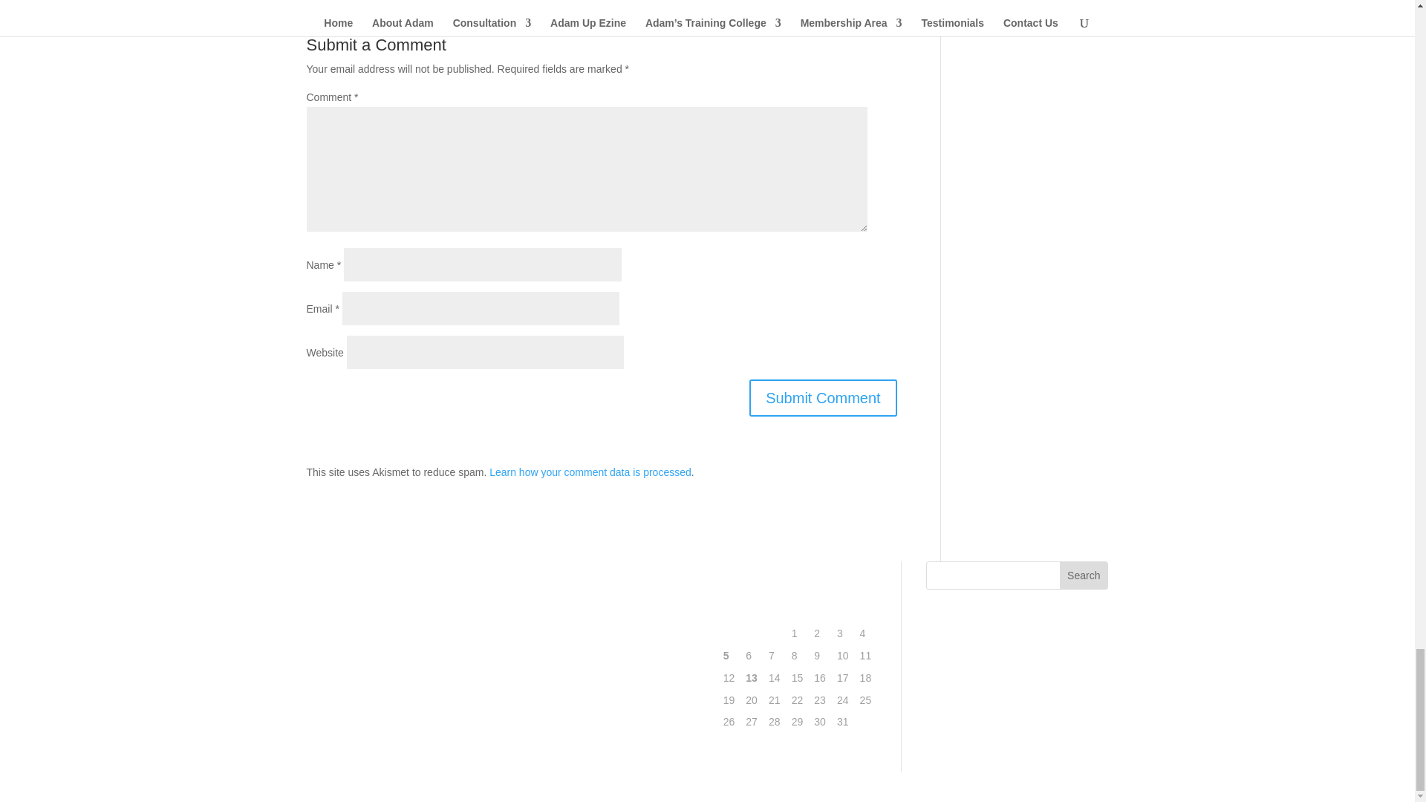  Describe the element at coordinates (823, 397) in the screenshot. I see `Submit Comment` at that location.